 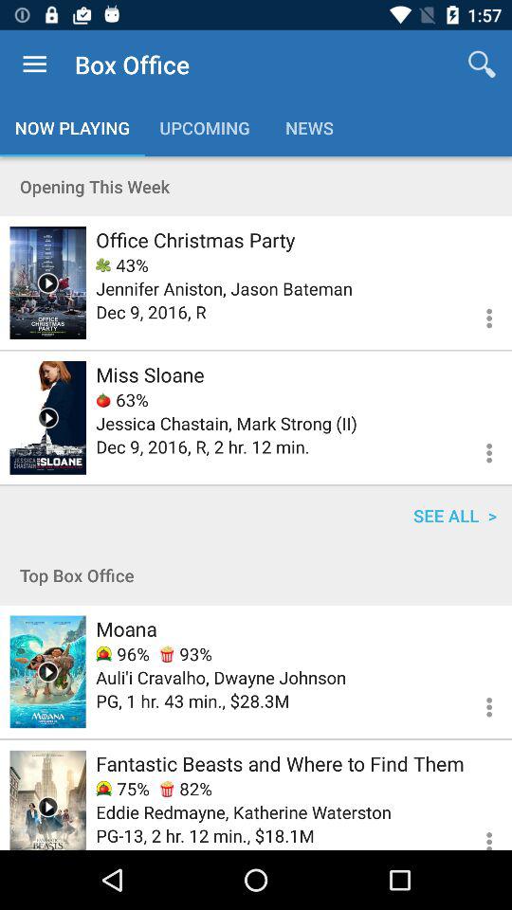 What do you see at coordinates (47, 417) in the screenshot?
I see `watch video` at bounding box center [47, 417].